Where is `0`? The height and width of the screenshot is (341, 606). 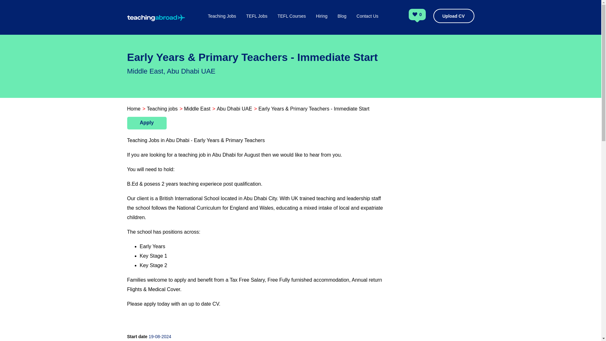
0 is located at coordinates (421, 15).